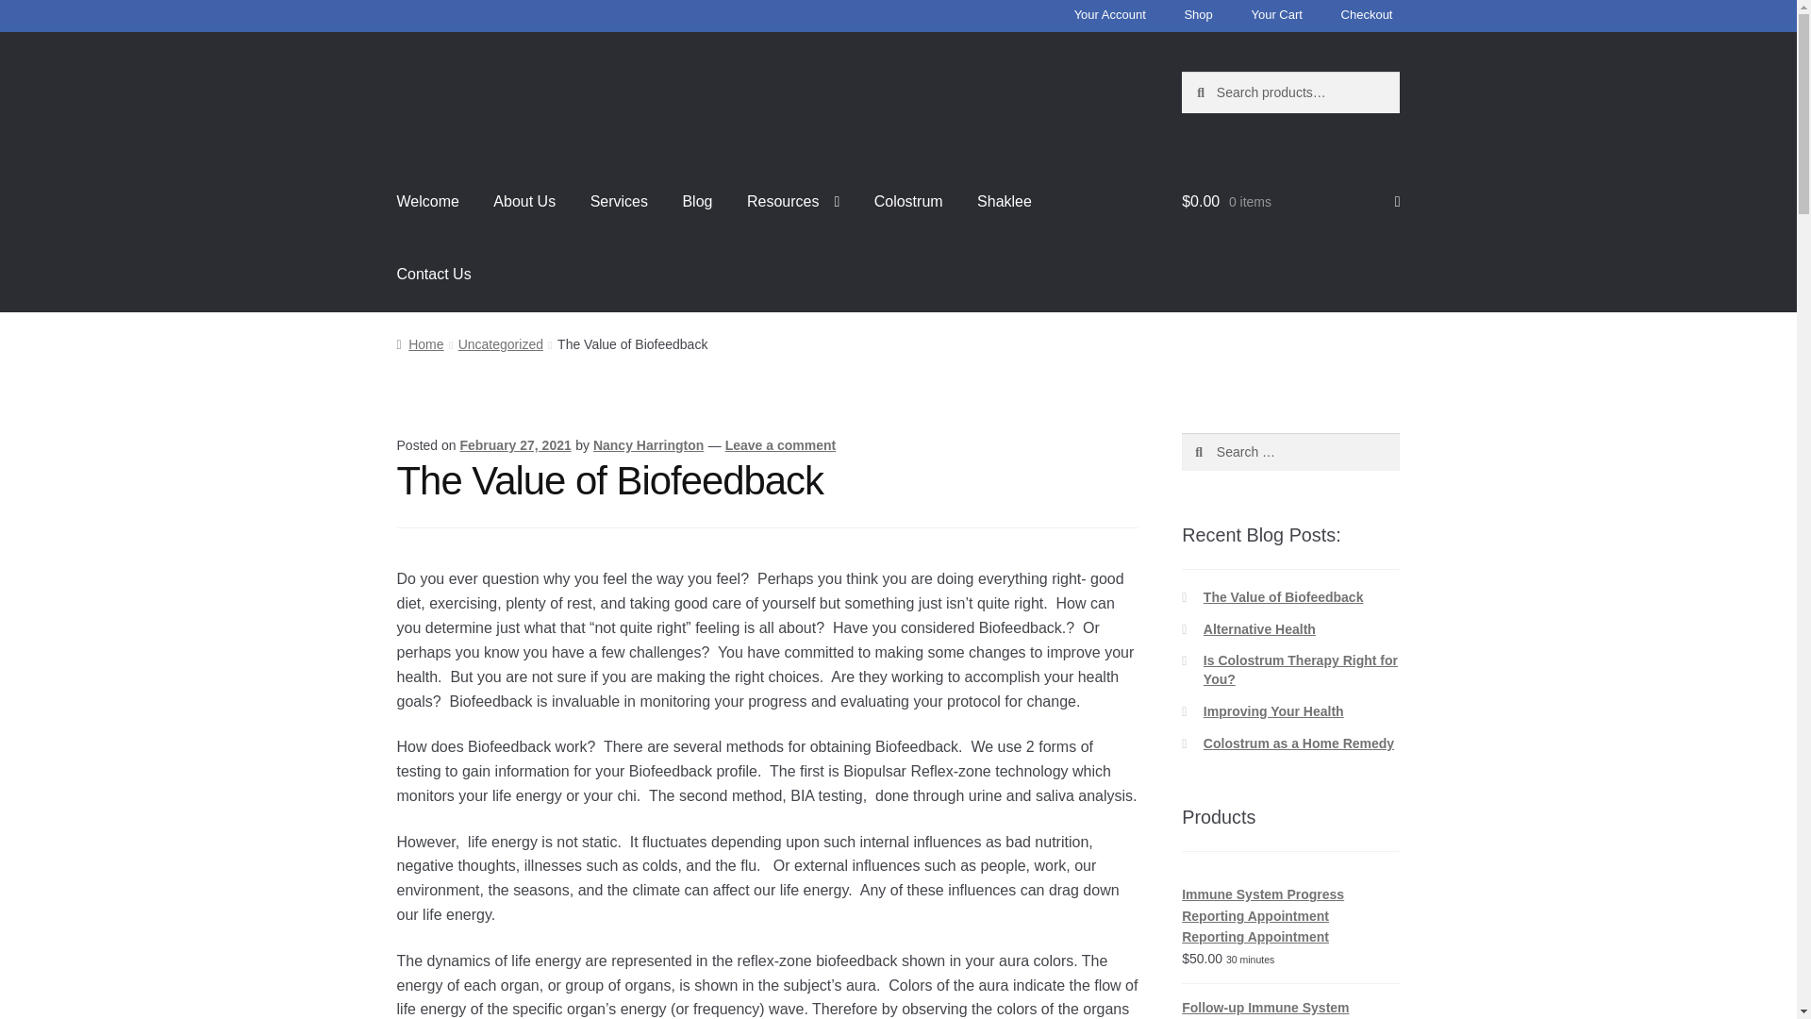 The width and height of the screenshot is (1811, 1019). Describe the element at coordinates (434, 274) in the screenshot. I see `Contact Us` at that location.